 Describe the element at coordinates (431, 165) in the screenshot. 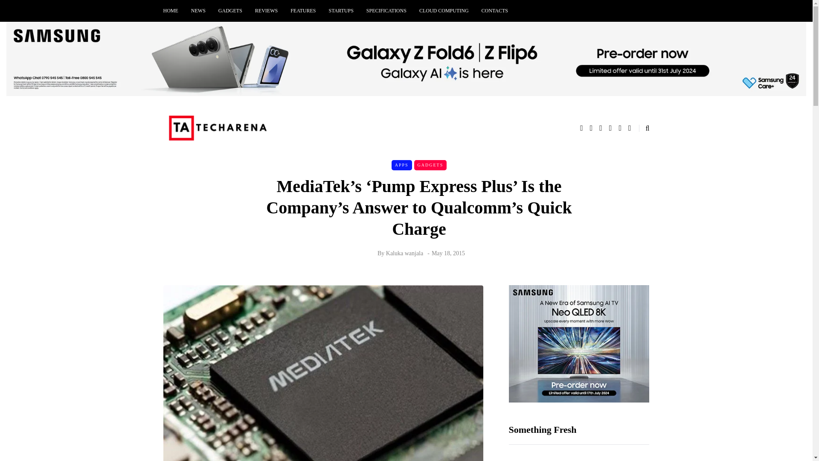

I see `GADGETS` at that location.